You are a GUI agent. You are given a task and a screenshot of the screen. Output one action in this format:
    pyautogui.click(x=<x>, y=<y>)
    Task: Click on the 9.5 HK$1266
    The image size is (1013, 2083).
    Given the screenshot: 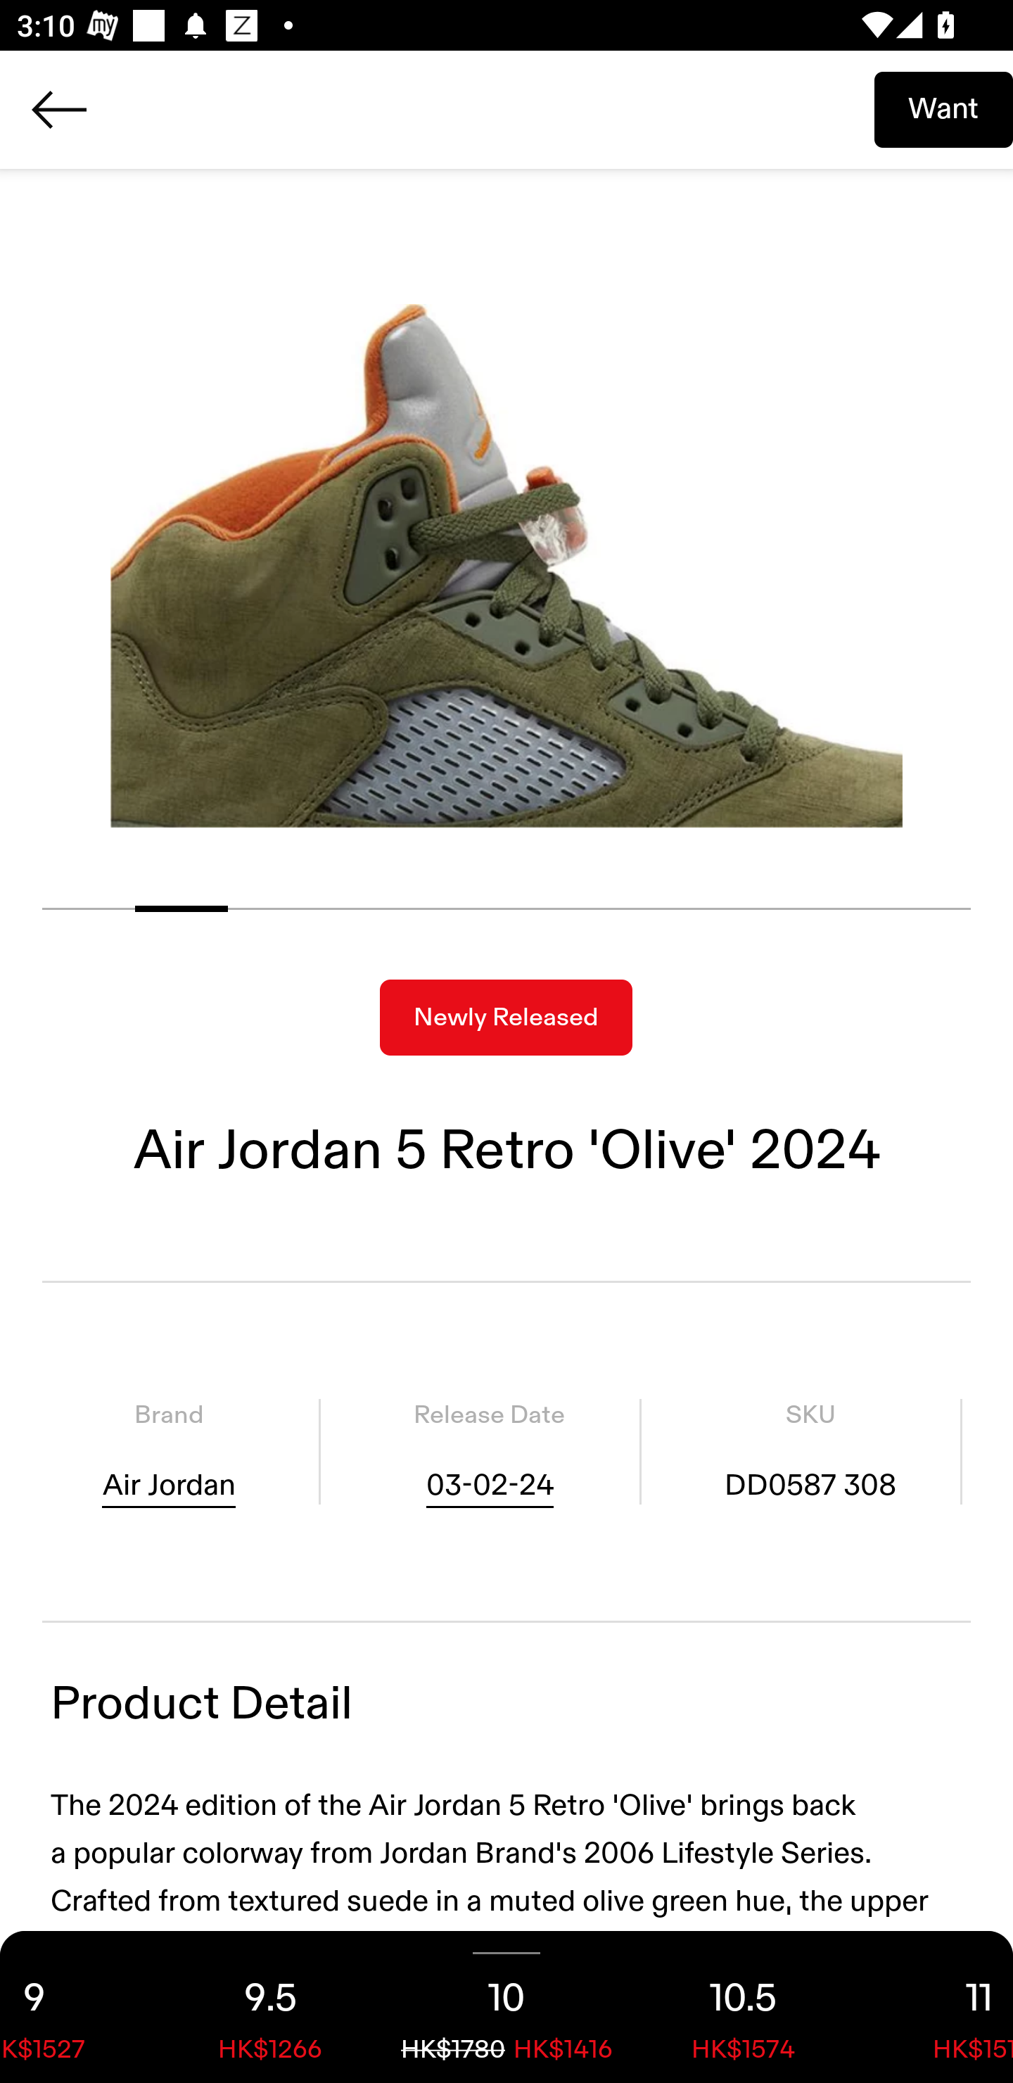 What is the action you would take?
    pyautogui.click(x=270, y=2007)
    